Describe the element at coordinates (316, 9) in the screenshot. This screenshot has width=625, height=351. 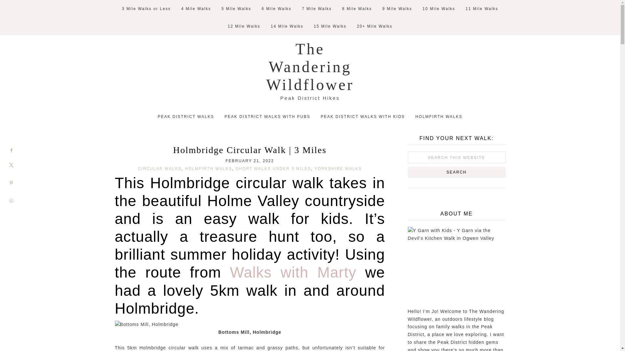
I see `7 Mile Walks` at that location.